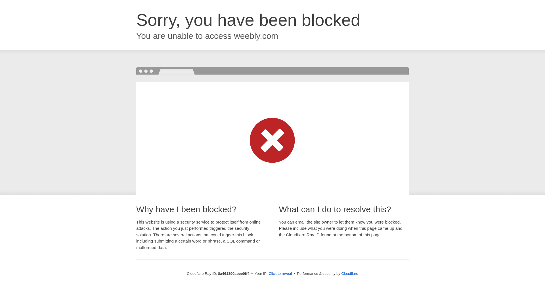 This screenshot has width=545, height=306. What do you see at coordinates (280, 274) in the screenshot?
I see `Click to reveal` at bounding box center [280, 274].